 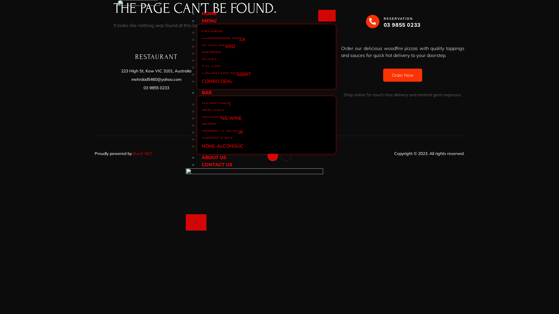 What do you see at coordinates (196, 222) in the screenshot?
I see `X` at bounding box center [196, 222].